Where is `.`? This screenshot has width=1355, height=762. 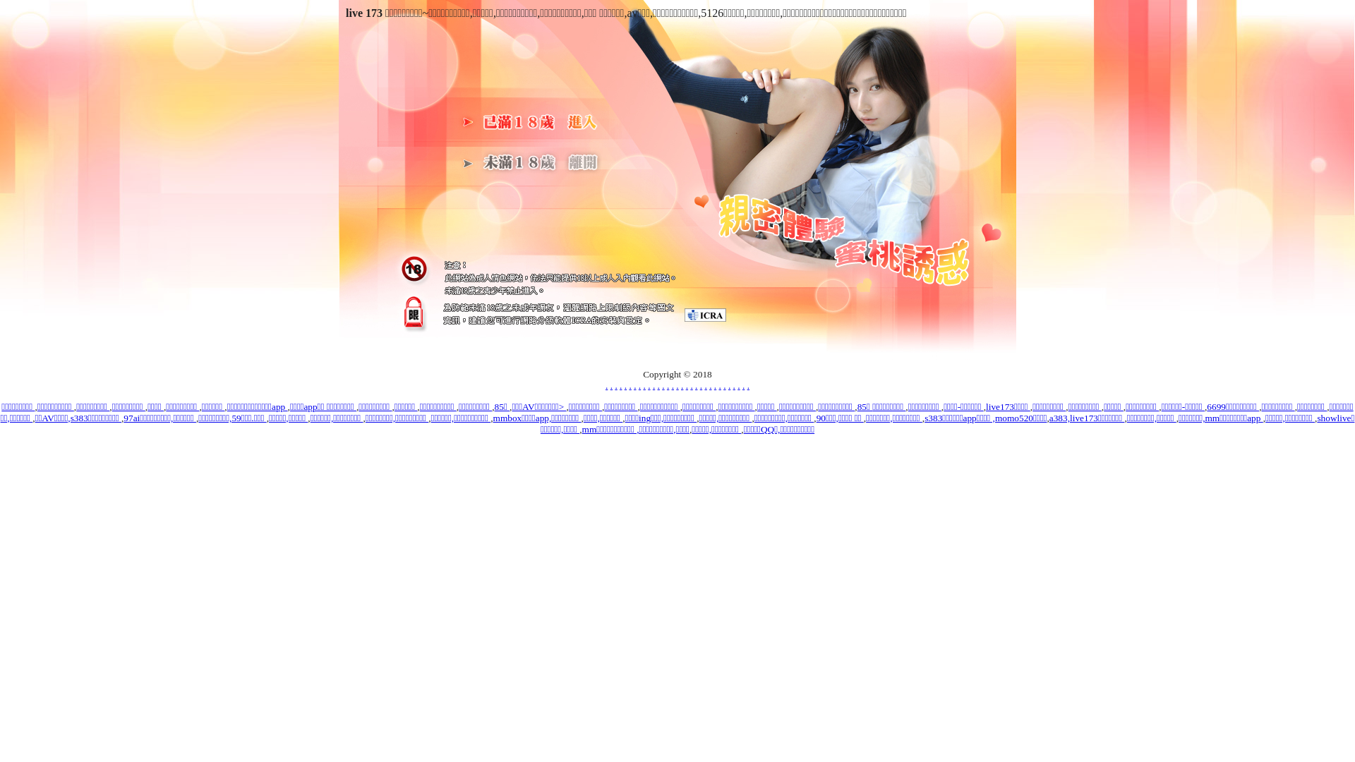
. is located at coordinates (639, 385).